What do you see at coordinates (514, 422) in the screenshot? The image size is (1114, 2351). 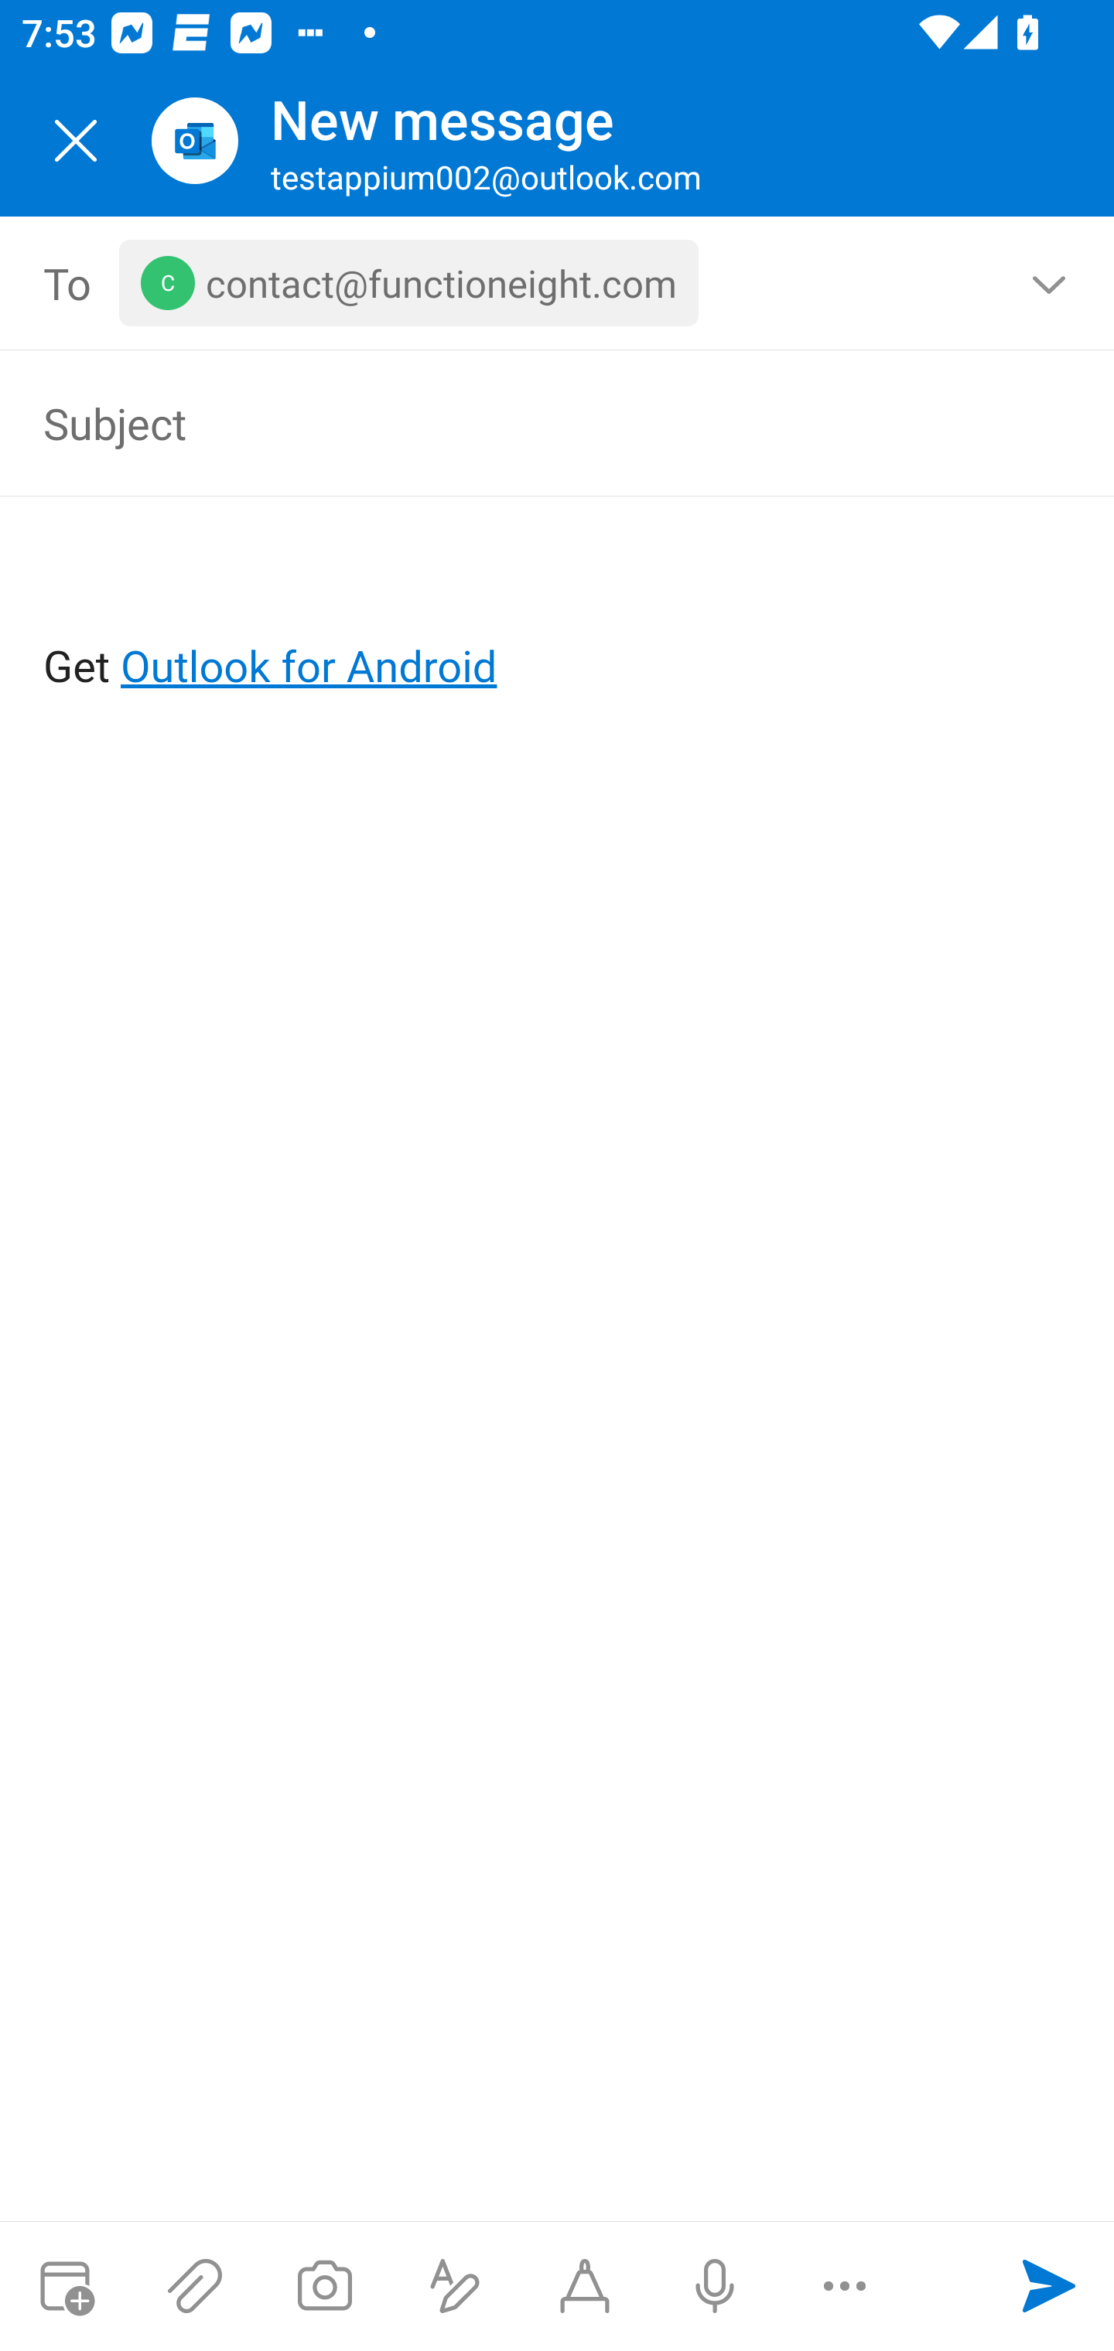 I see `Subject` at bounding box center [514, 422].